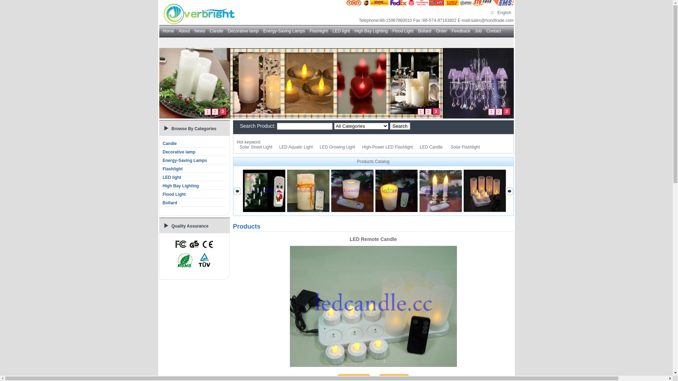  I want to click on Solar Street Light, so click(256, 147).